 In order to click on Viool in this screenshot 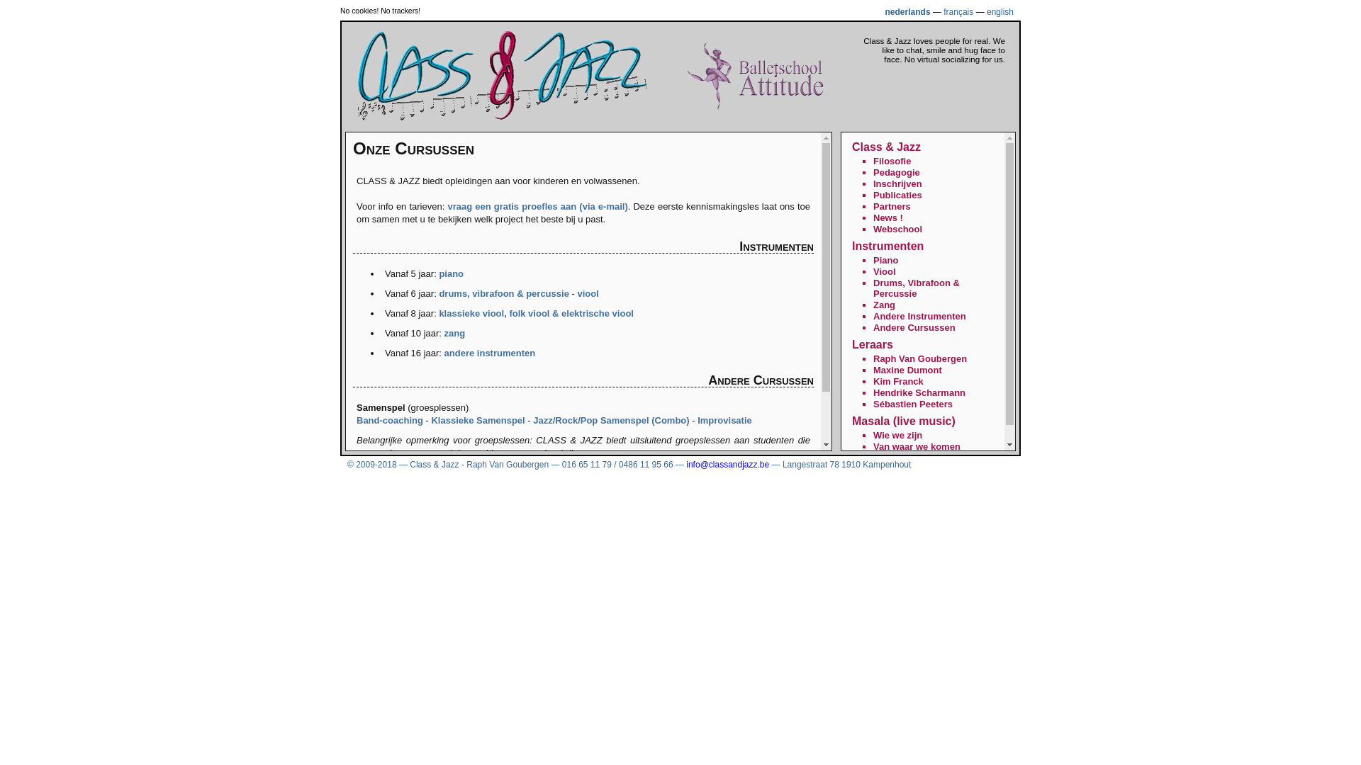, I will do `click(885, 272)`.